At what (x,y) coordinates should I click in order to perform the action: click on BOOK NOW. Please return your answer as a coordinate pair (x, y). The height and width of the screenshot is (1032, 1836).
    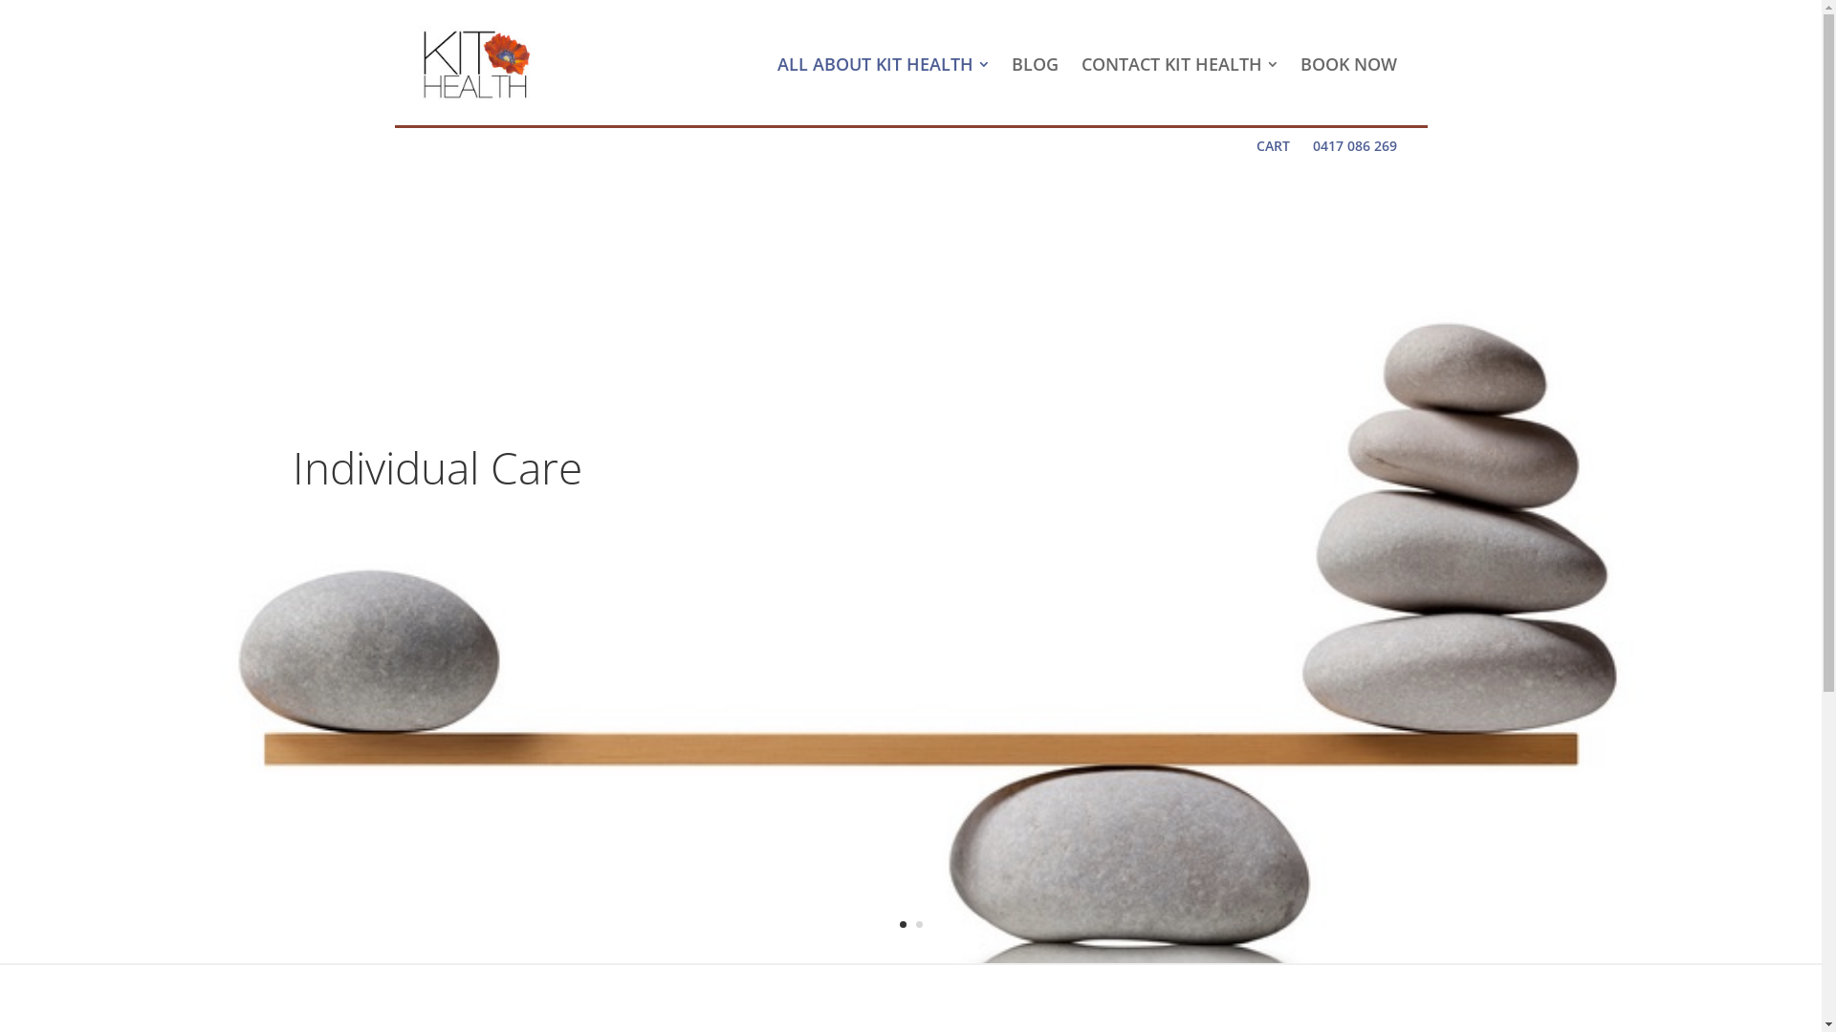
    Looking at the image, I should click on (1348, 65).